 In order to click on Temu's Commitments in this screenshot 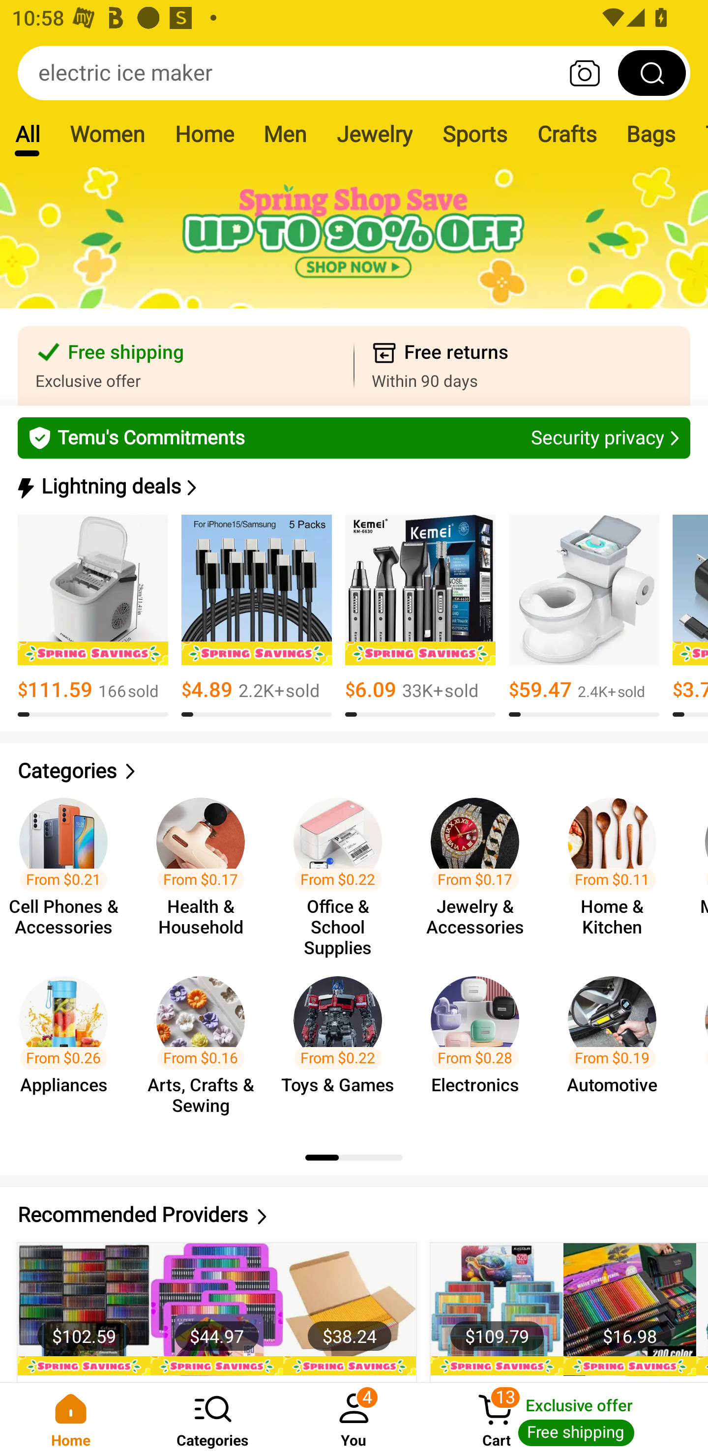, I will do `click(354, 437)`.